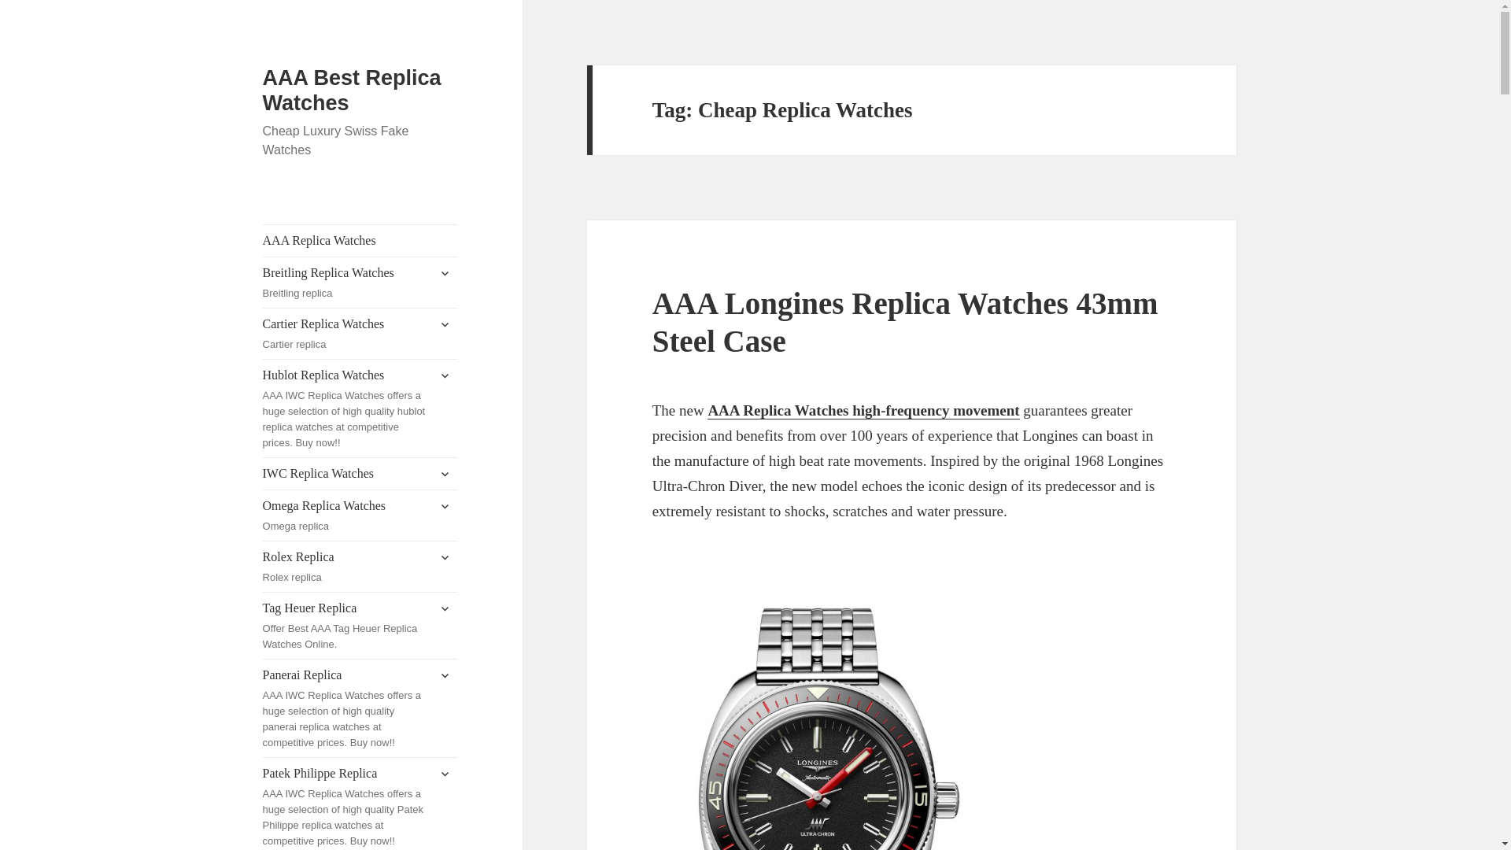 This screenshot has height=850, width=1511. What do you see at coordinates (445, 375) in the screenshot?
I see `expand child menu` at bounding box center [445, 375].